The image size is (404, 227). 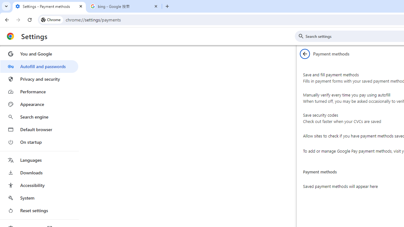 What do you see at coordinates (39, 54) in the screenshot?
I see `You and Google` at bounding box center [39, 54].